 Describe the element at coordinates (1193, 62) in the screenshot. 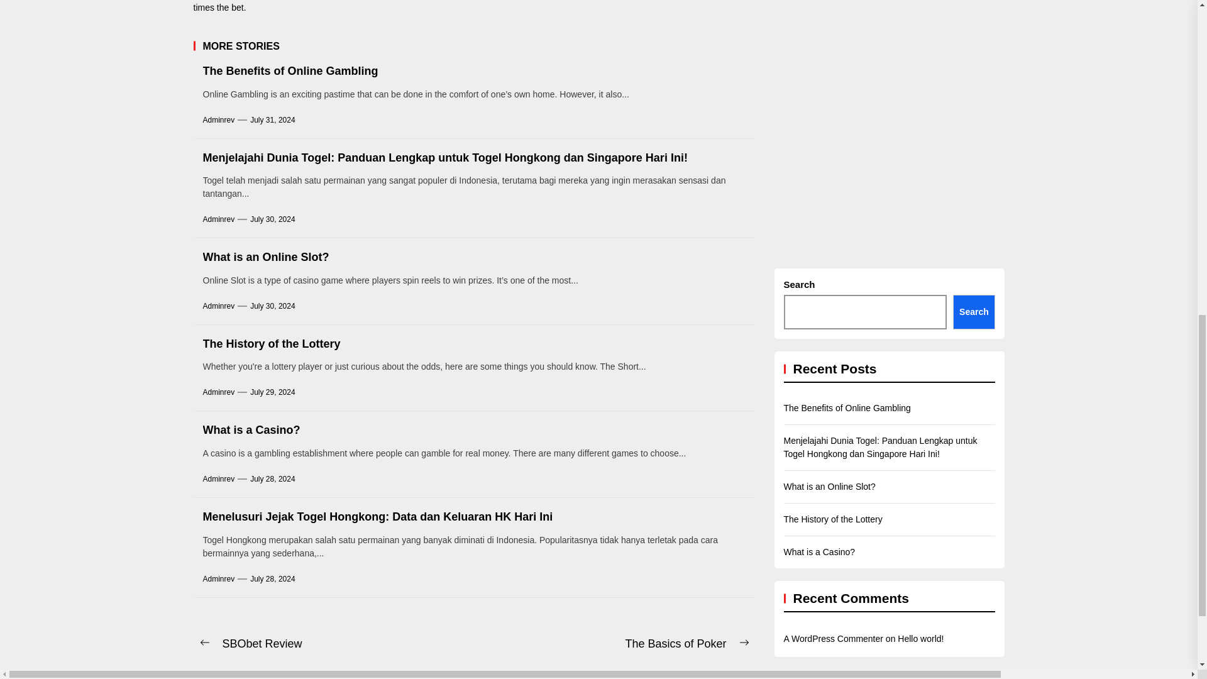

I see `November 2022` at that location.